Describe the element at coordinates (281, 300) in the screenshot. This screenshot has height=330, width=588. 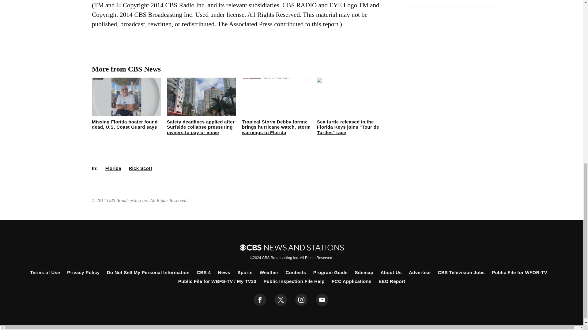
I see `twitter` at that location.